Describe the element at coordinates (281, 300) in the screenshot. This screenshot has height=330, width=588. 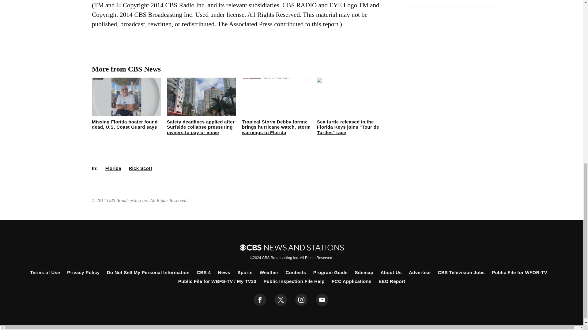
I see `twitter` at that location.